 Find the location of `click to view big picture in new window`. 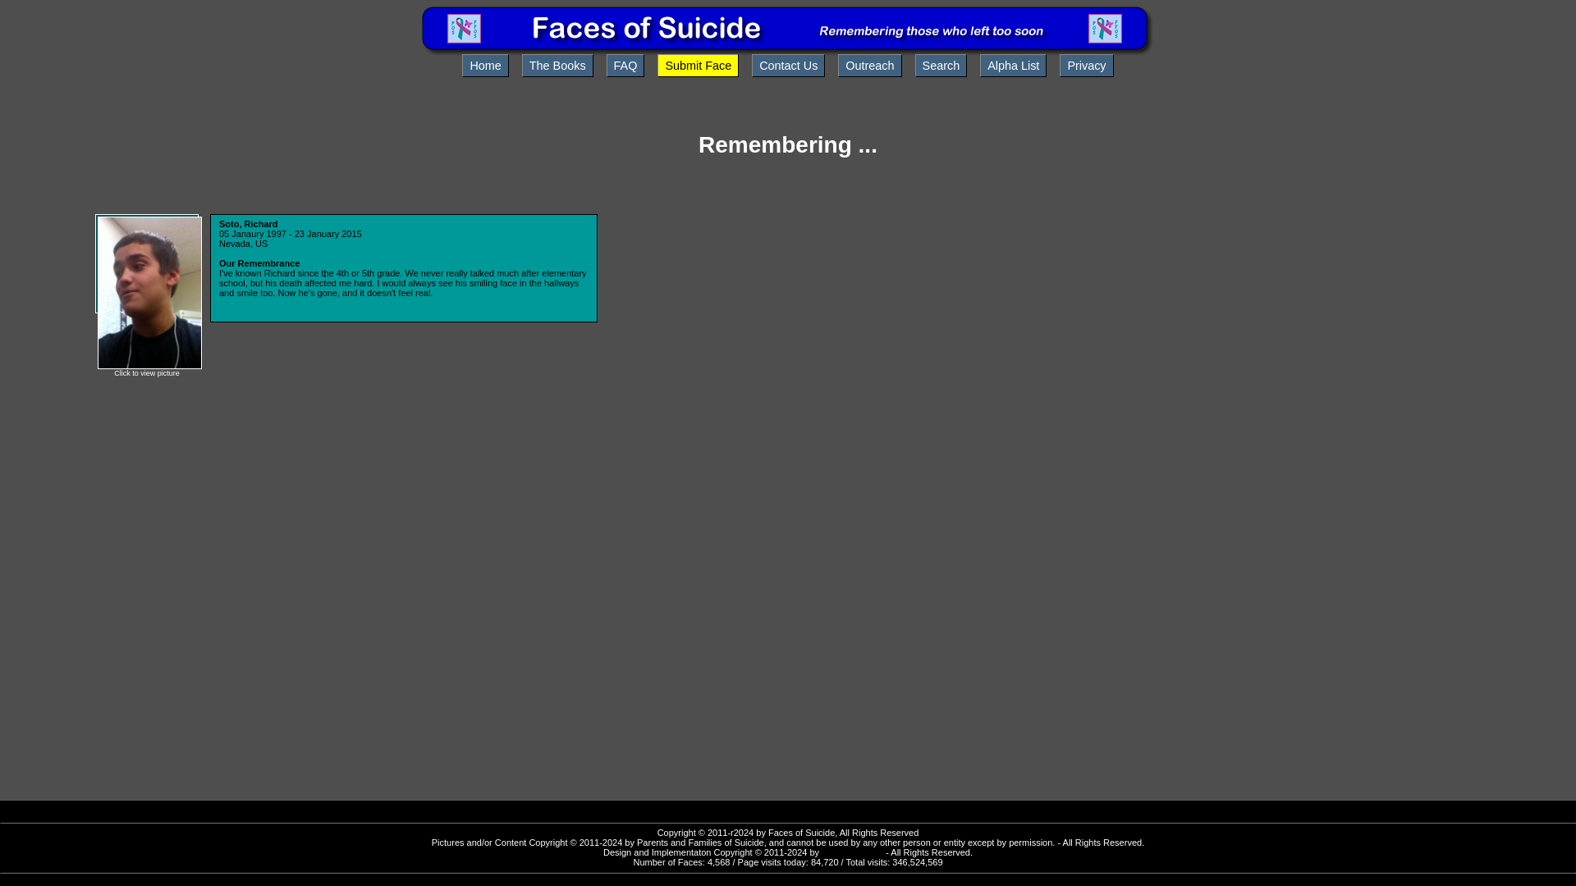

click to view big picture in new window is located at coordinates (149, 366).